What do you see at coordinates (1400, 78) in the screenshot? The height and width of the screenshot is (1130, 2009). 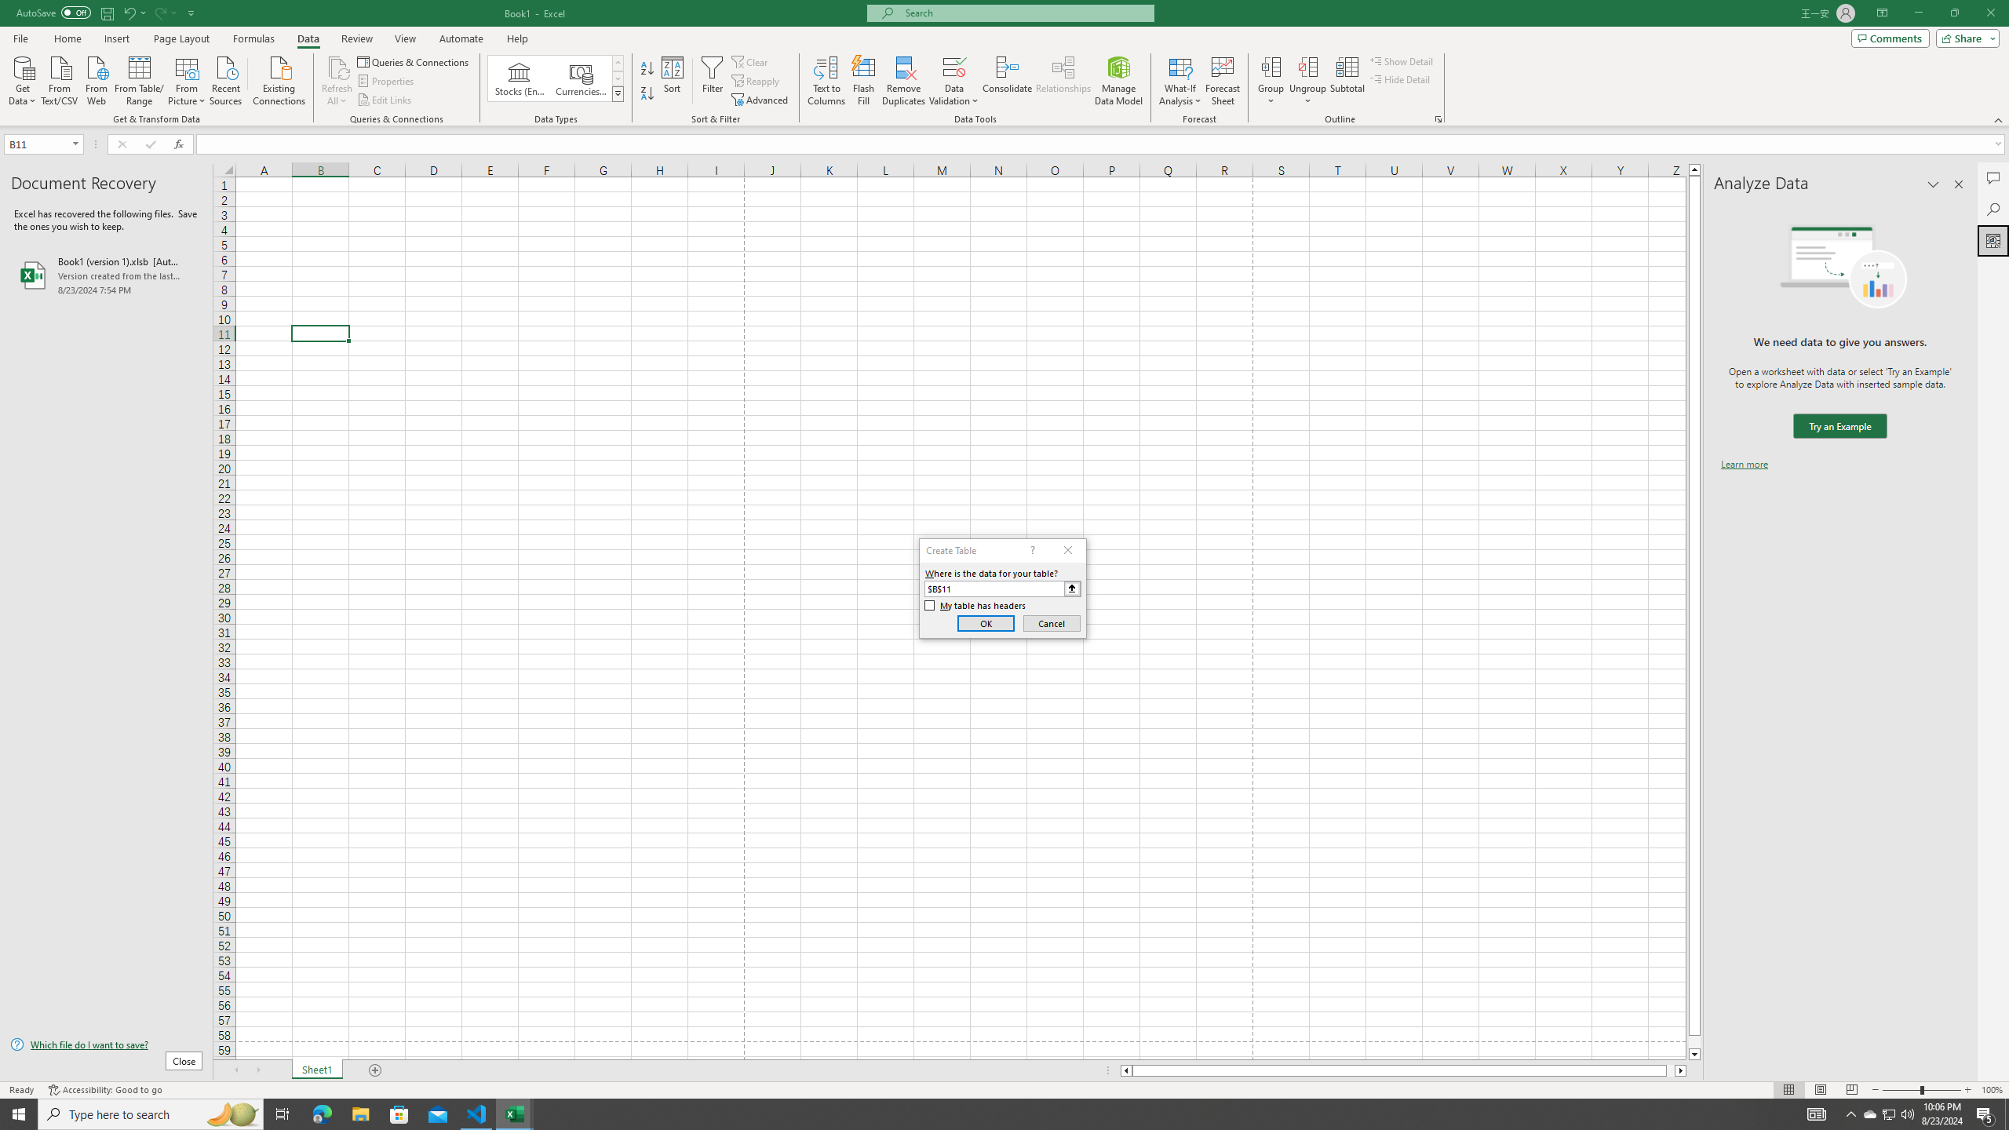 I see `Hide Detail` at bounding box center [1400, 78].